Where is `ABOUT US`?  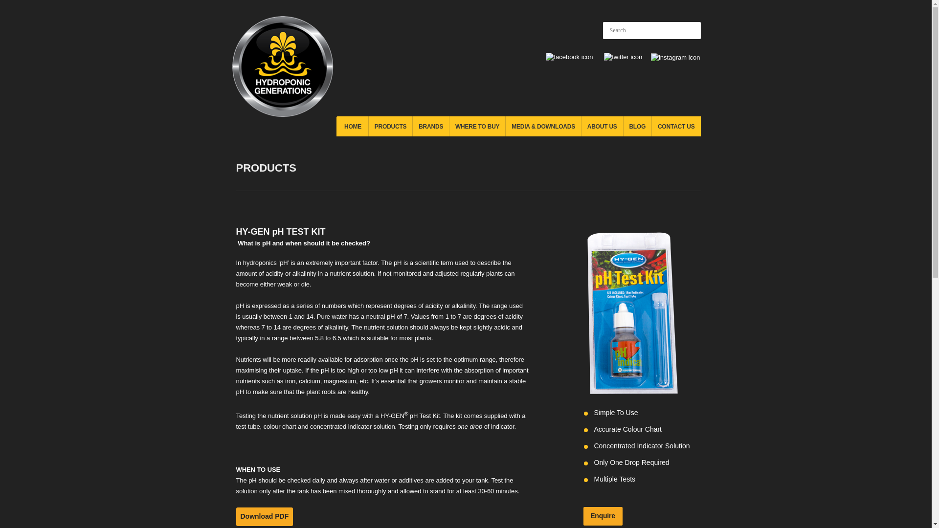 ABOUT US is located at coordinates (603, 126).